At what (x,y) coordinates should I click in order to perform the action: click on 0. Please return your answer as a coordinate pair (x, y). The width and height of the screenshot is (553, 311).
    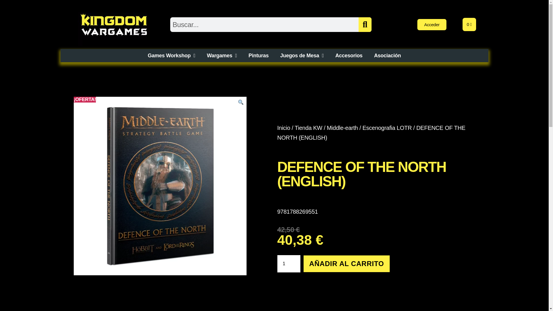
    Looking at the image, I should click on (469, 24).